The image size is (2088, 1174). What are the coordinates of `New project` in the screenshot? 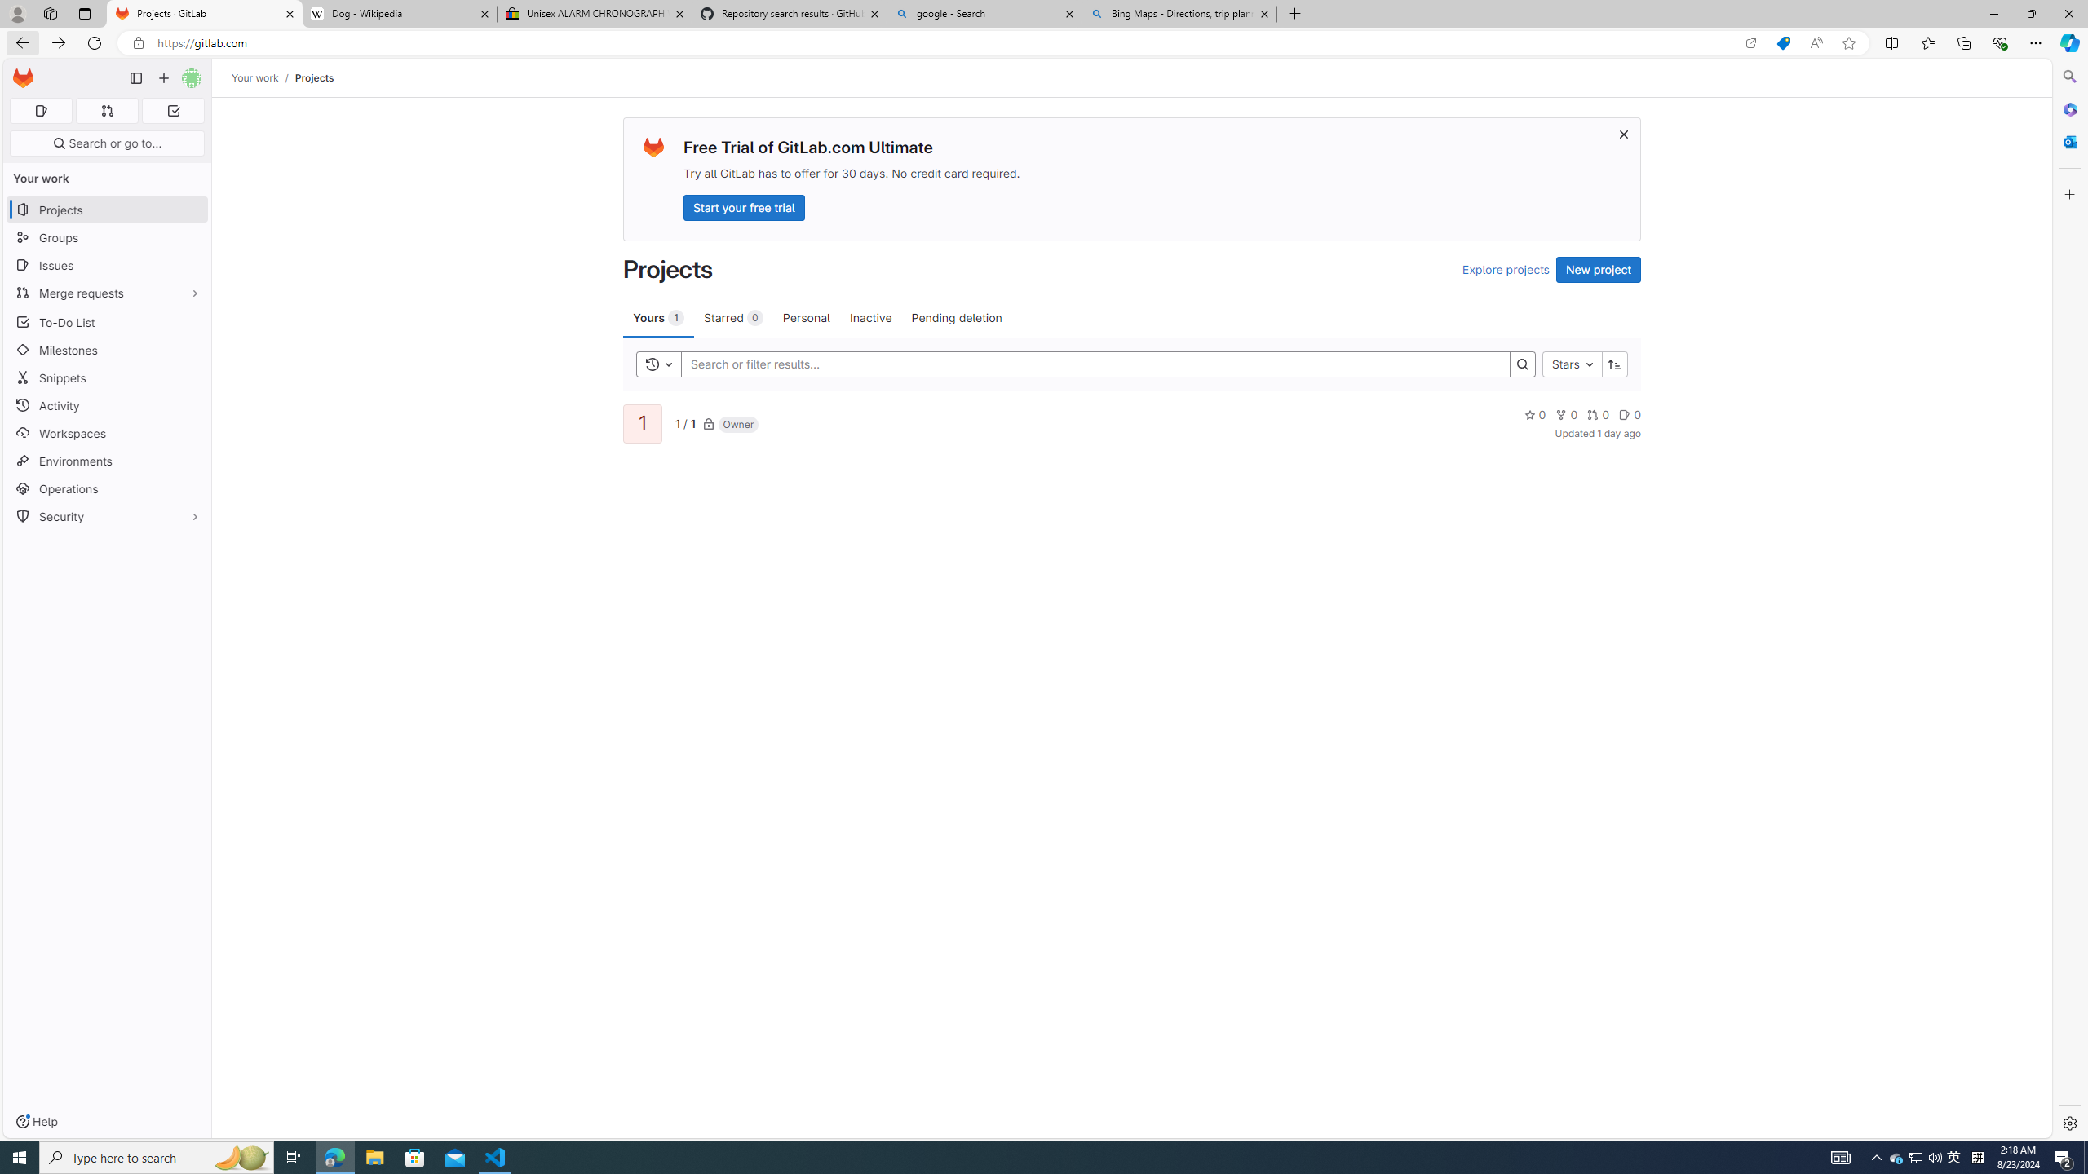 It's located at (1599, 269).